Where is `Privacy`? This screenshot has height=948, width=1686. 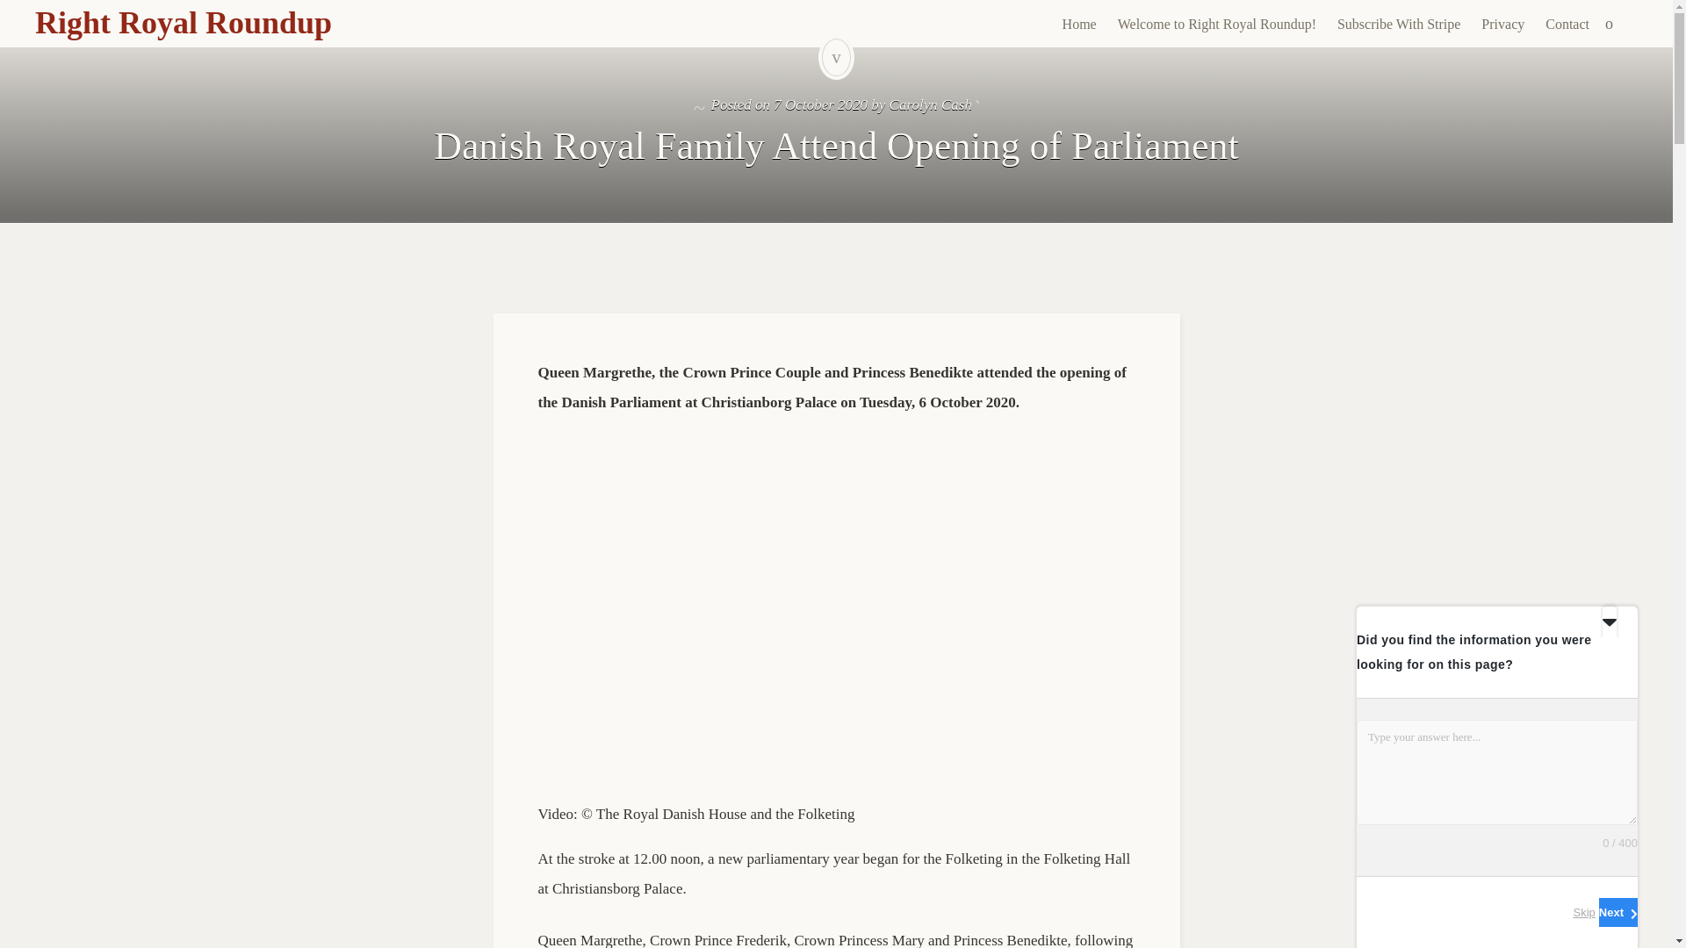
Privacy is located at coordinates (1502, 25).